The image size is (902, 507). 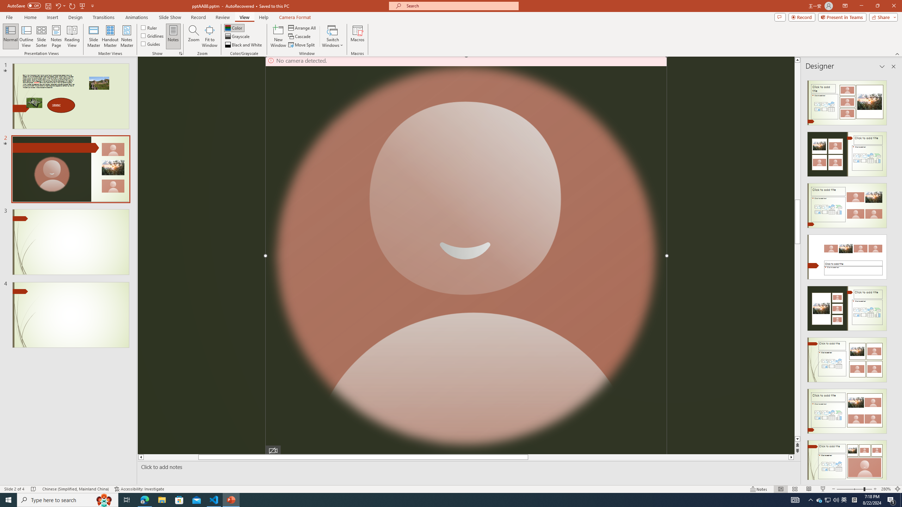 I want to click on Microsoft search, so click(x=460, y=6).